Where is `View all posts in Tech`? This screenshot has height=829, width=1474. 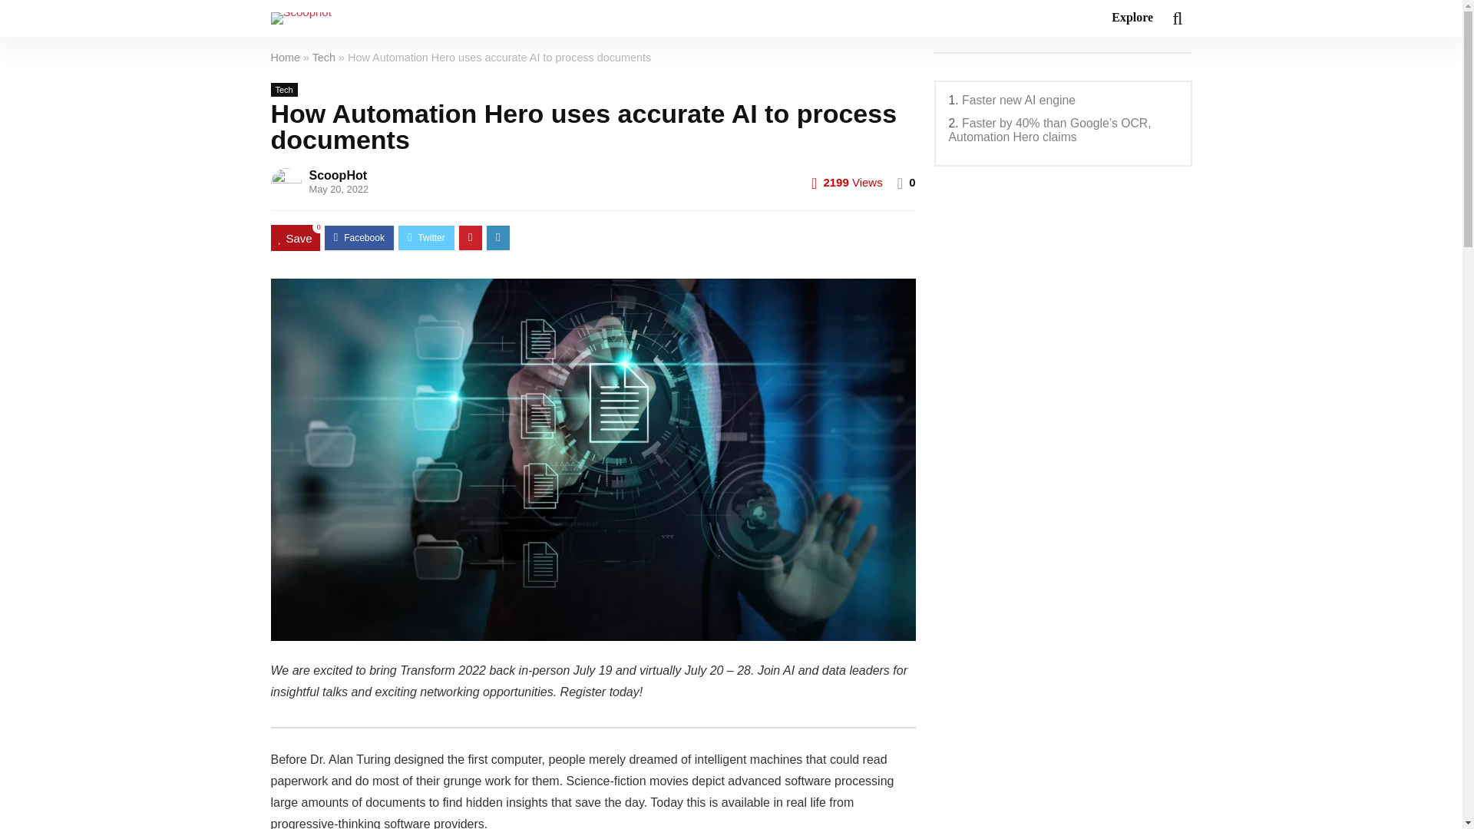
View all posts in Tech is located at coordinates (283, 90).